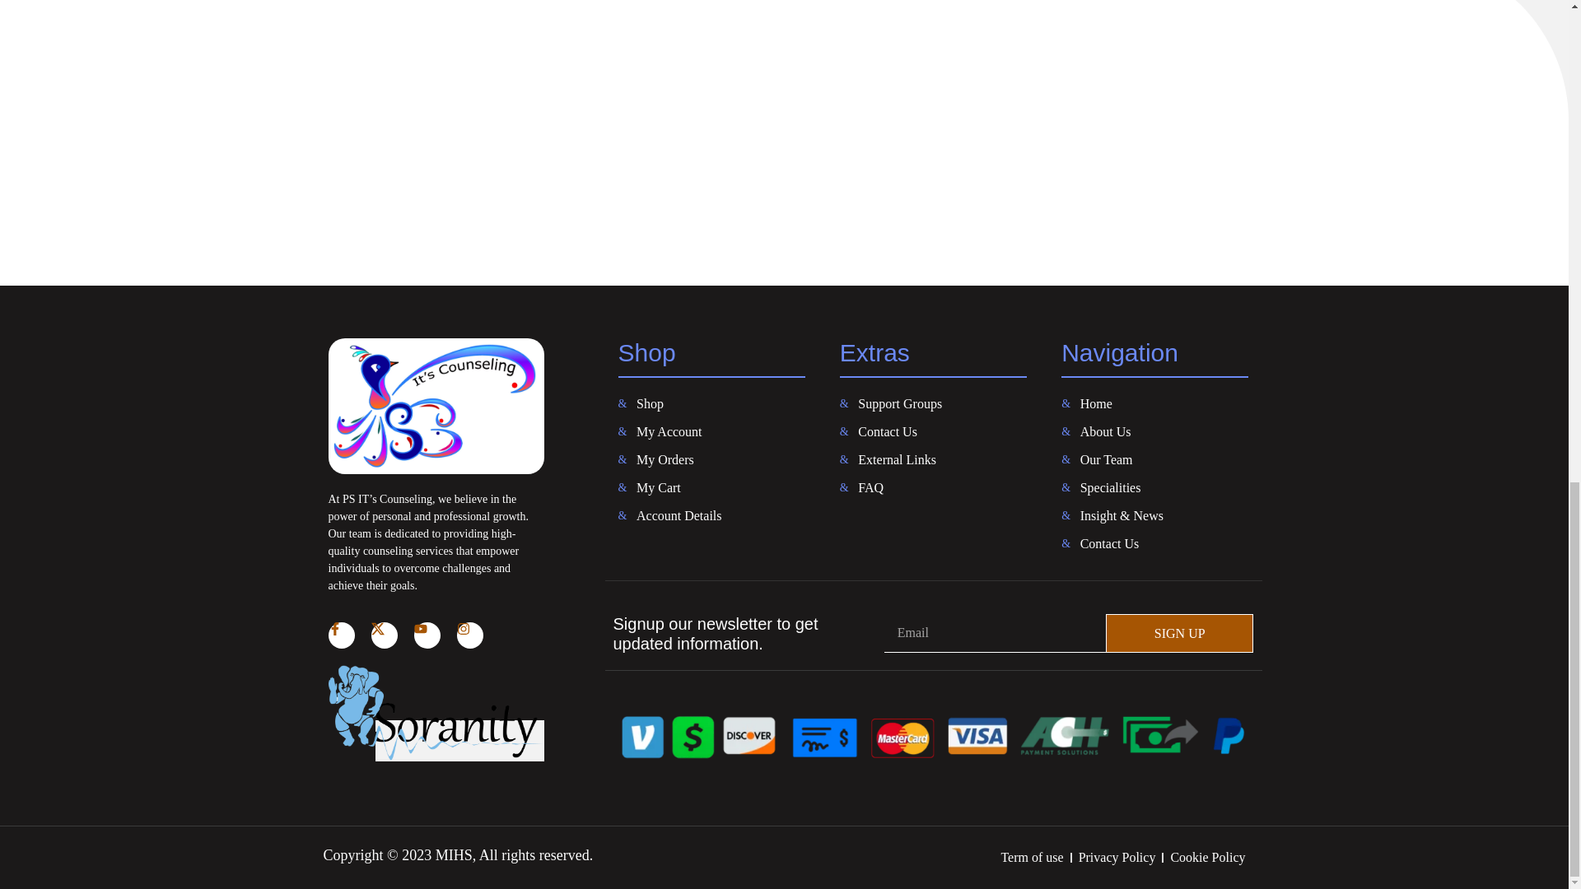  What do you see at coordinates (932, 404) in the screenshot?
I see `Support Groups` at bounding box center [932, 404].